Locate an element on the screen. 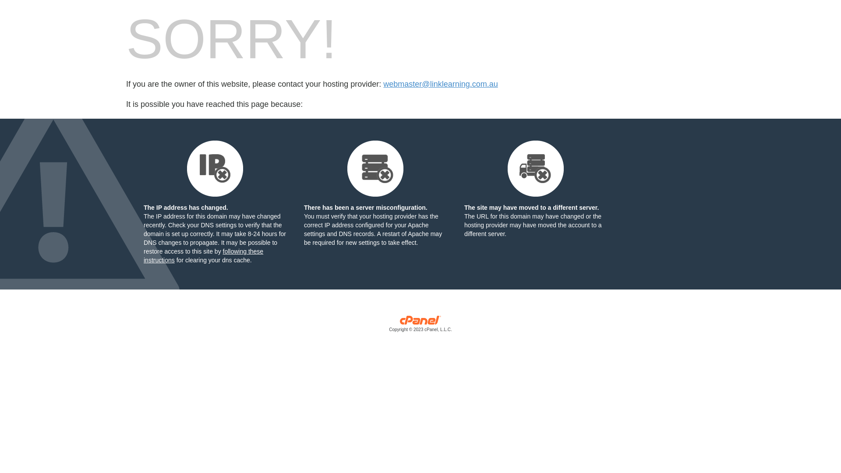  webmaster@linklearning.com.au is located at coordinates (441, 84).